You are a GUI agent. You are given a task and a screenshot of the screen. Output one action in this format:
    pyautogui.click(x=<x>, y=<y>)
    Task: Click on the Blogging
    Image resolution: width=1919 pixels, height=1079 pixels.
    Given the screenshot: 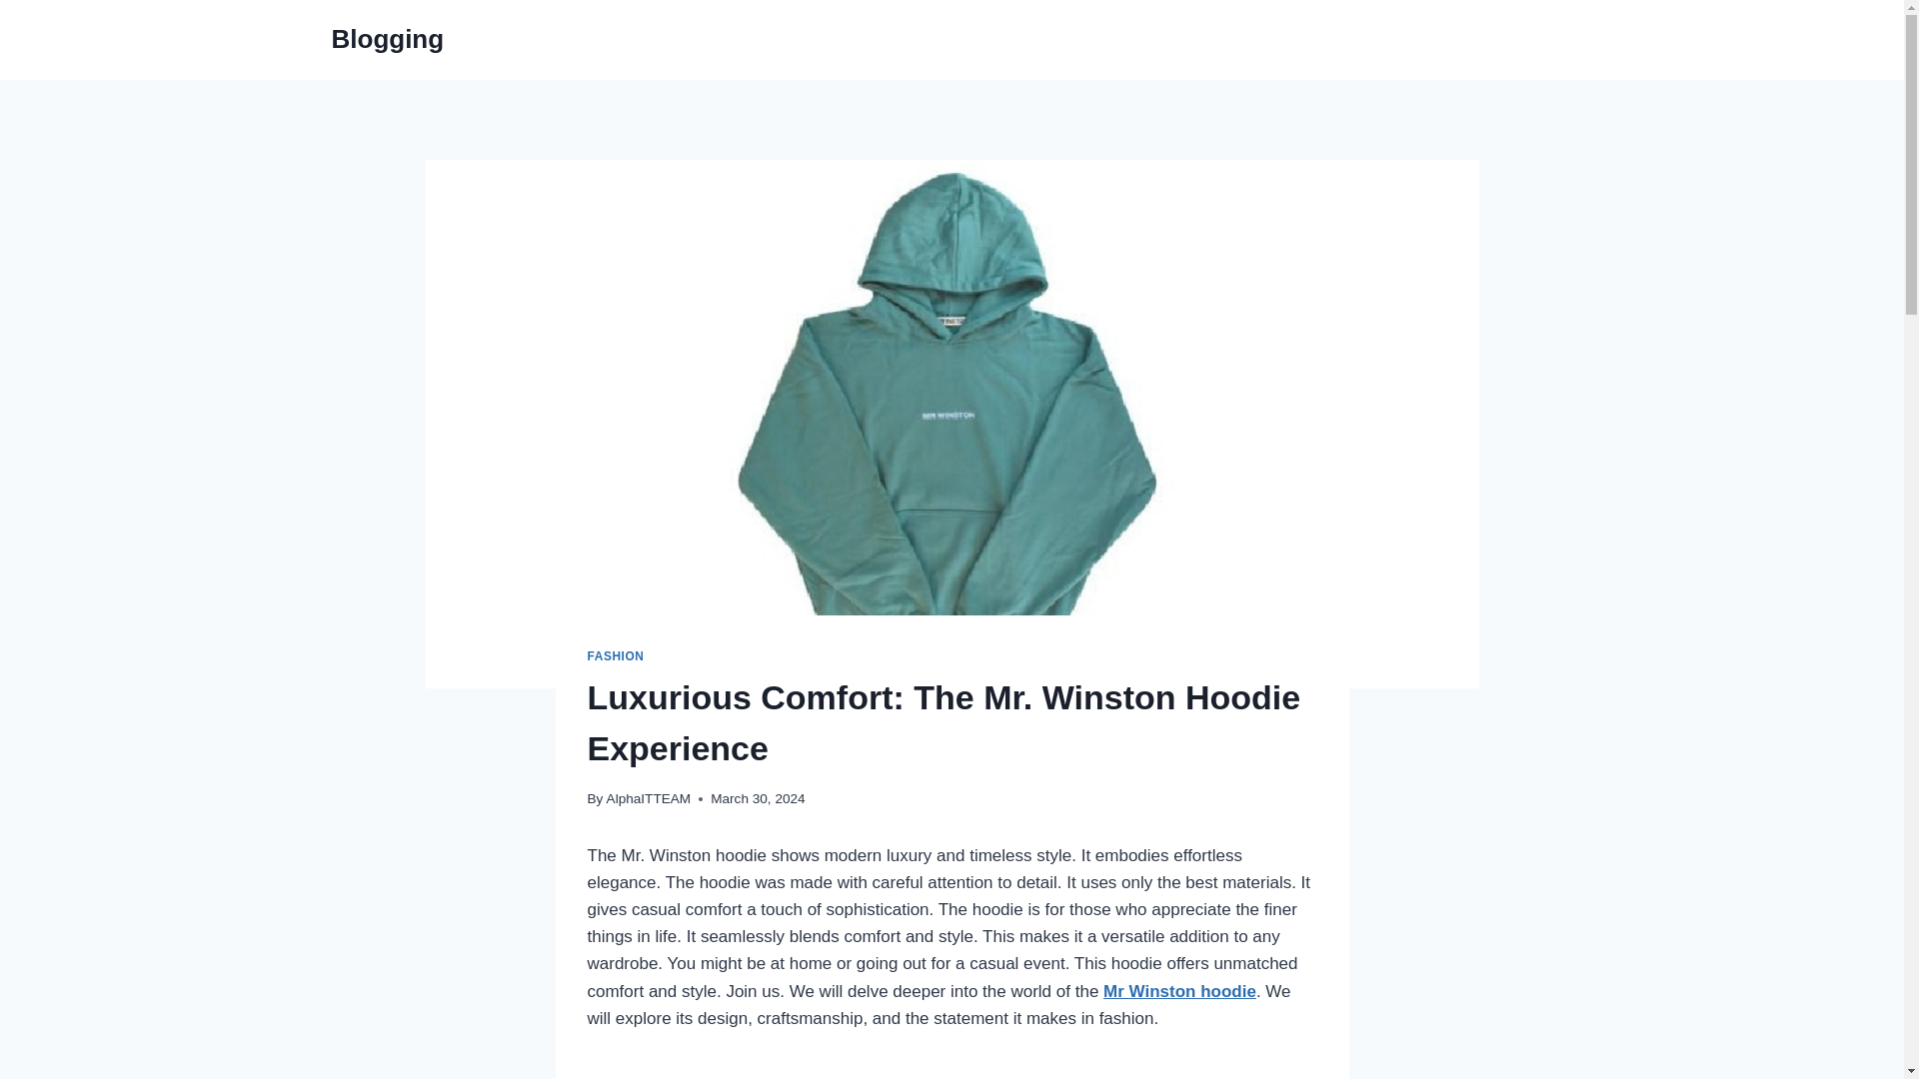 What is the action you would take?
    pyautogui.click(x=388, y=39)
    